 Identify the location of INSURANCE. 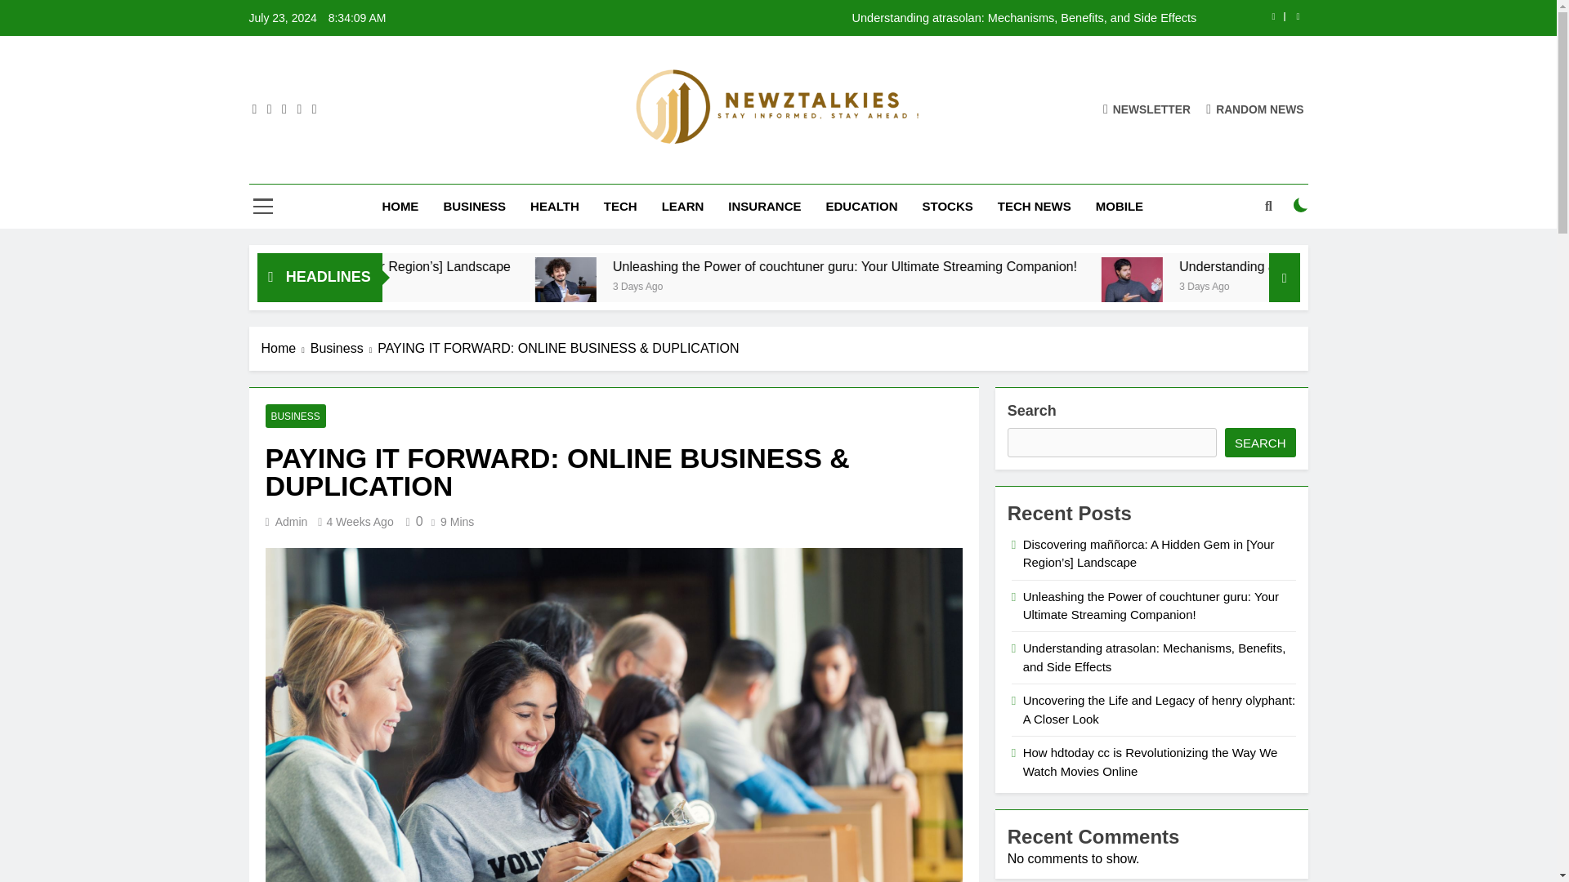
(763, 206).